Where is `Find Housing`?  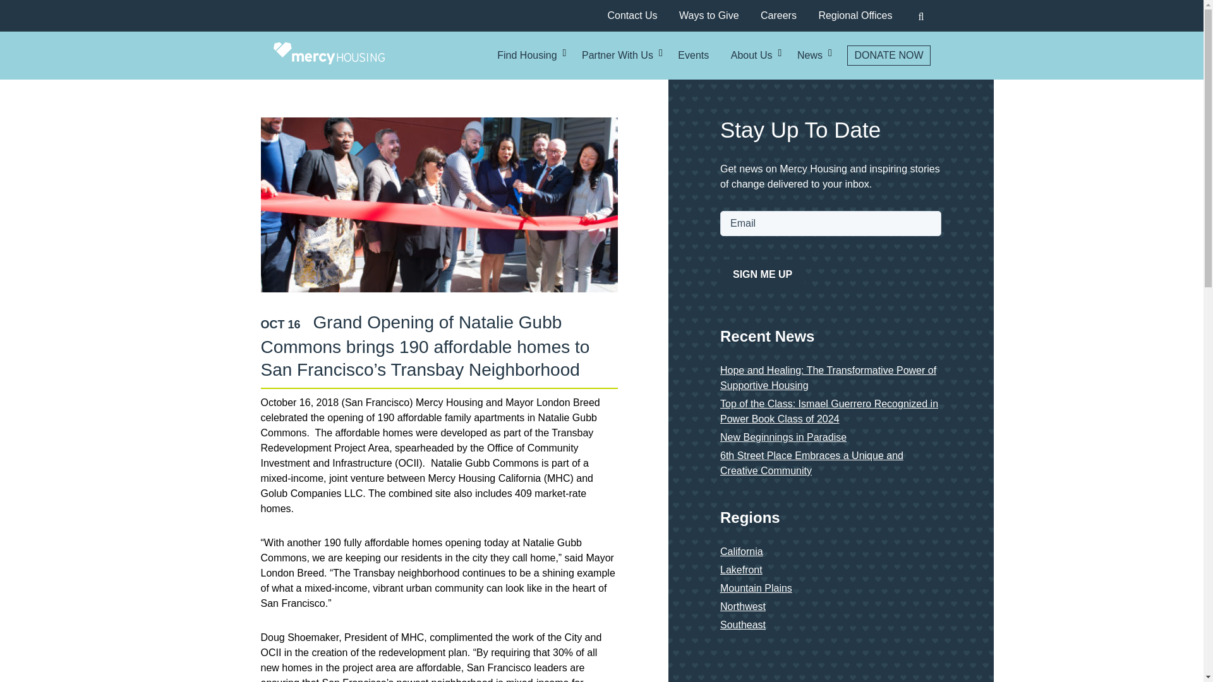 Find Housing is located at coordinates (527, 56).